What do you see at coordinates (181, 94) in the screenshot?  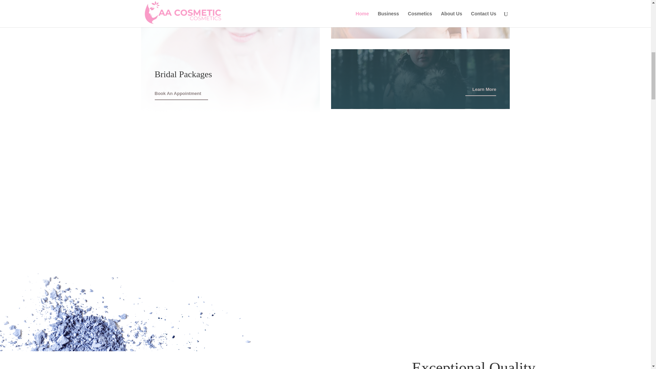 I see `Book An Appointment` at bounding box center [181, 94].